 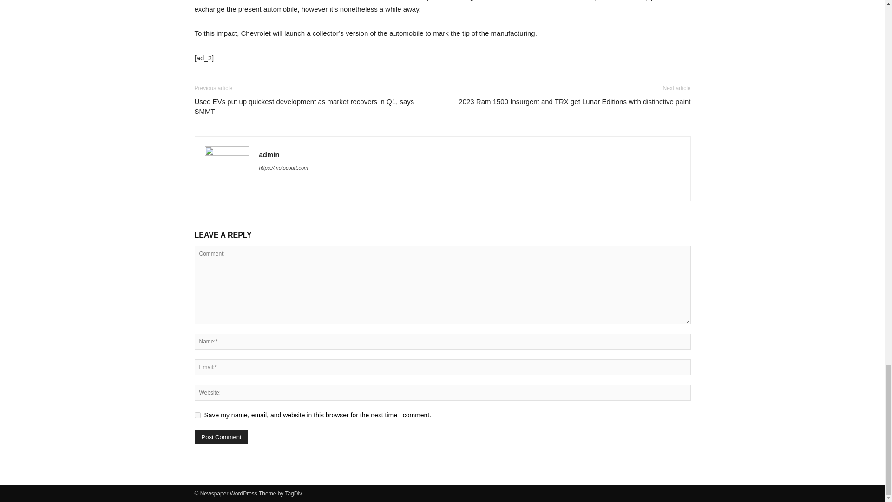 I want to click on admin, so click(x=269, y=154).